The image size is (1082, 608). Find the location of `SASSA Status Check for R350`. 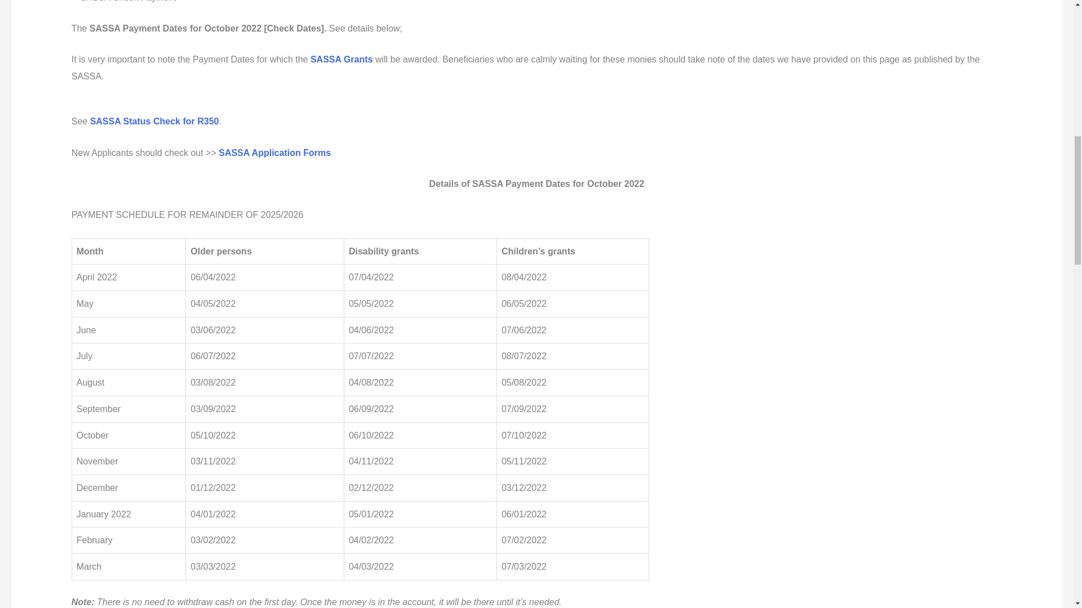

SASSA Status Check for R350 is located at coordinates (154, 121).